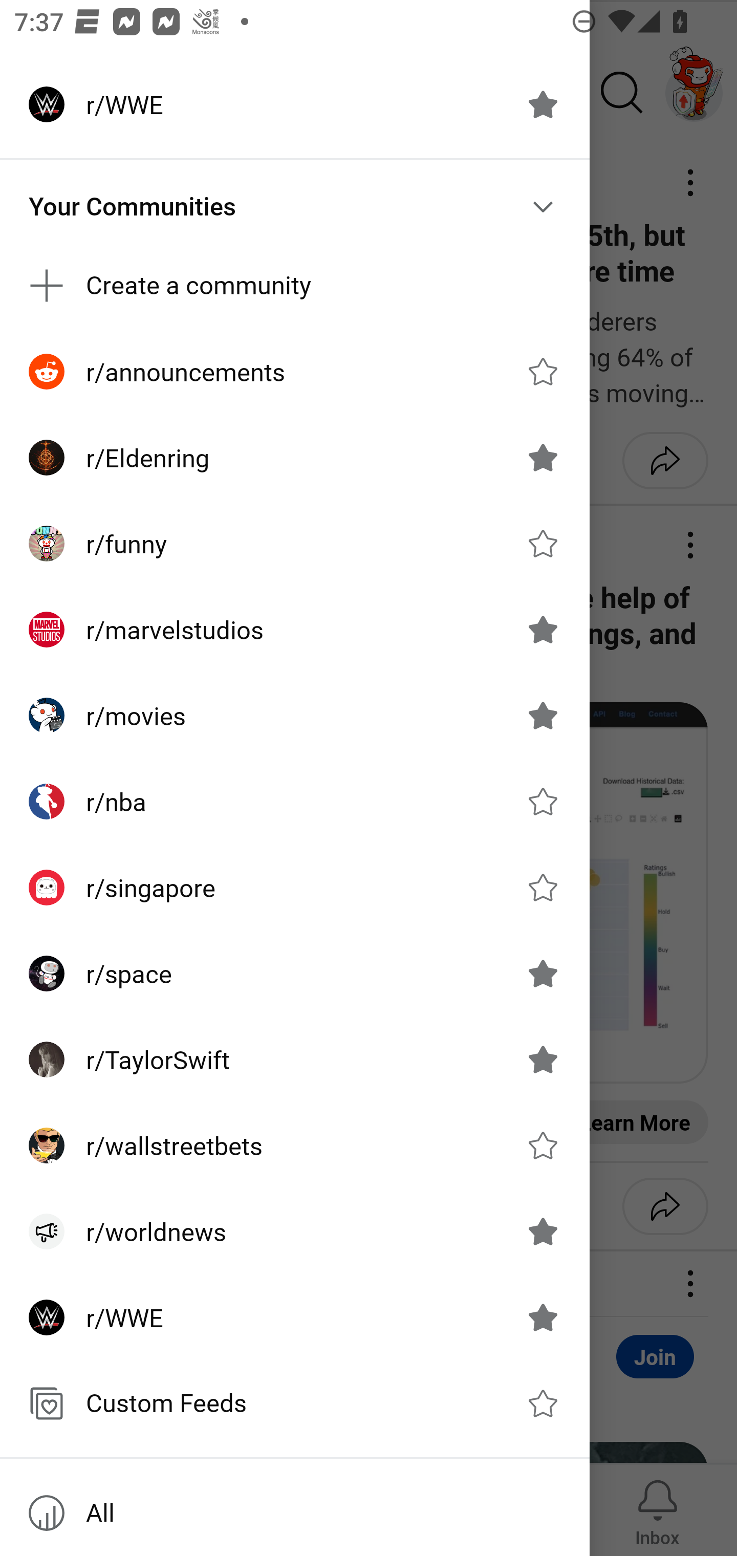  Describe the element at coordinates (295, 1513) in the screenshot. I see `All` at that location.